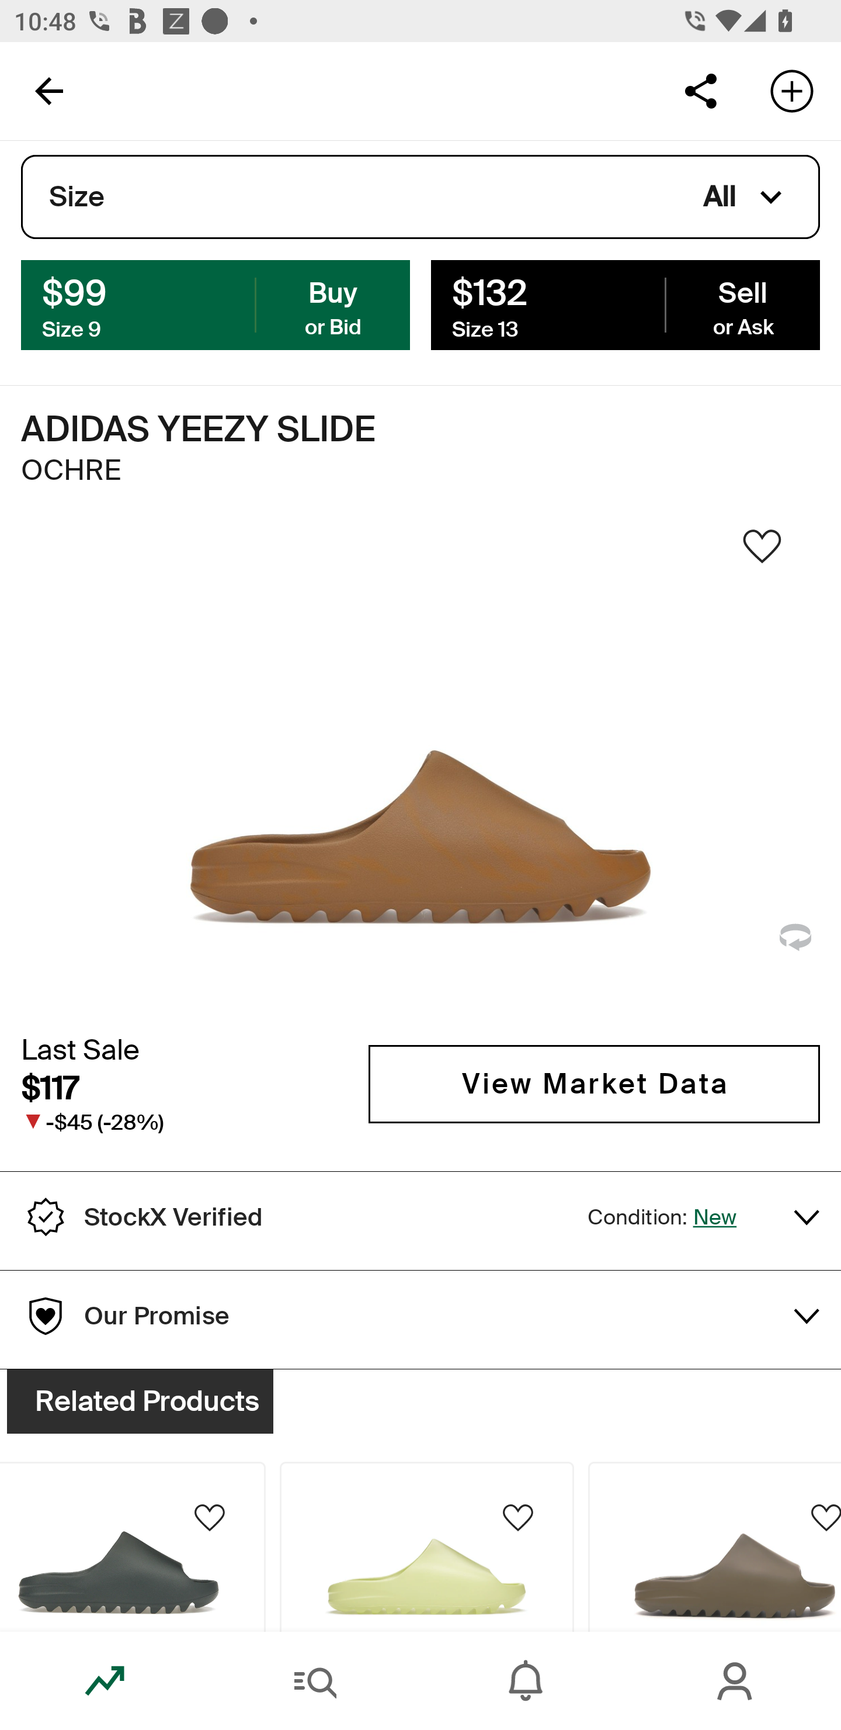 This screenshot has width=841, height=1730. What do you see at coordinates (216, 304) in the screenshot?
I see `$99 Buy Size 9 or Bid` at bounding box center [216, 304].